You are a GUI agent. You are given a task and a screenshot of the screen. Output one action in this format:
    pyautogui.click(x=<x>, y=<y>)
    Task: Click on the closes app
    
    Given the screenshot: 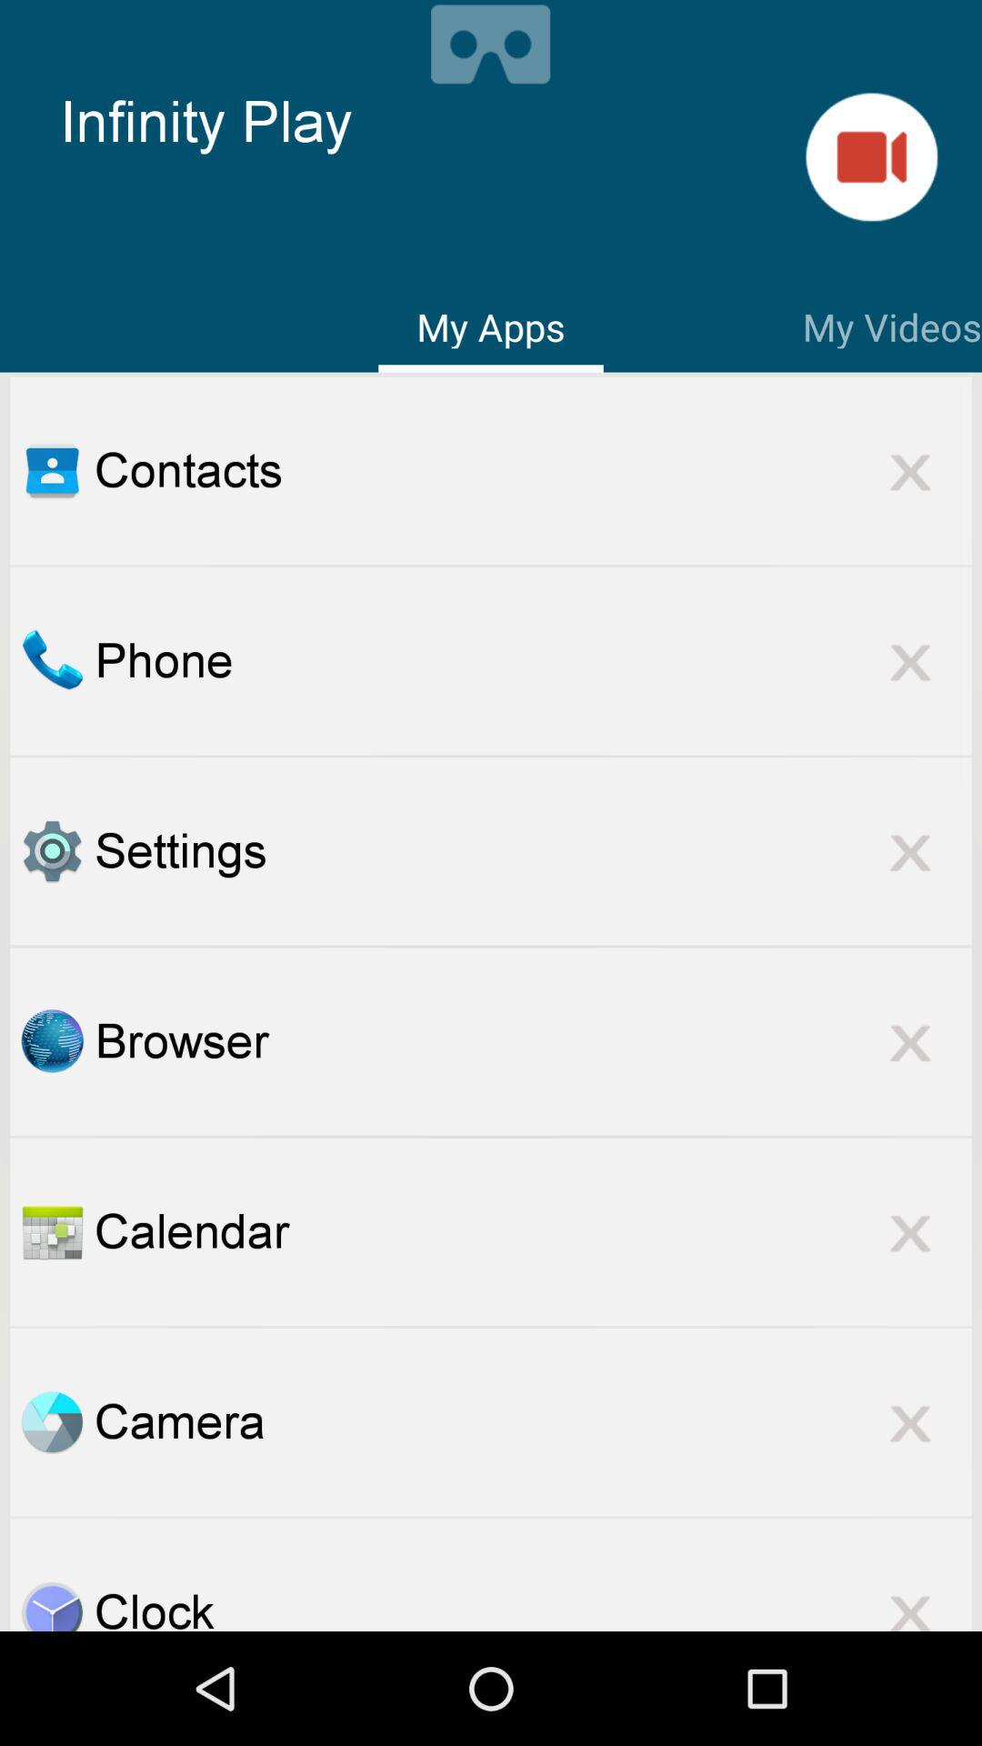 What is the action you would take?
    pyautogui.click(x=910, y=1422)
    